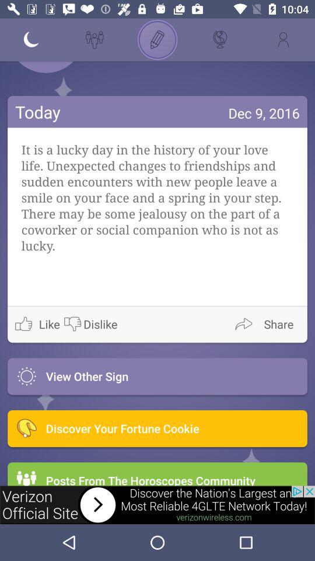 The height and width of the screenshot is (561, 315). I want to click on icon button, so click(297, 67).